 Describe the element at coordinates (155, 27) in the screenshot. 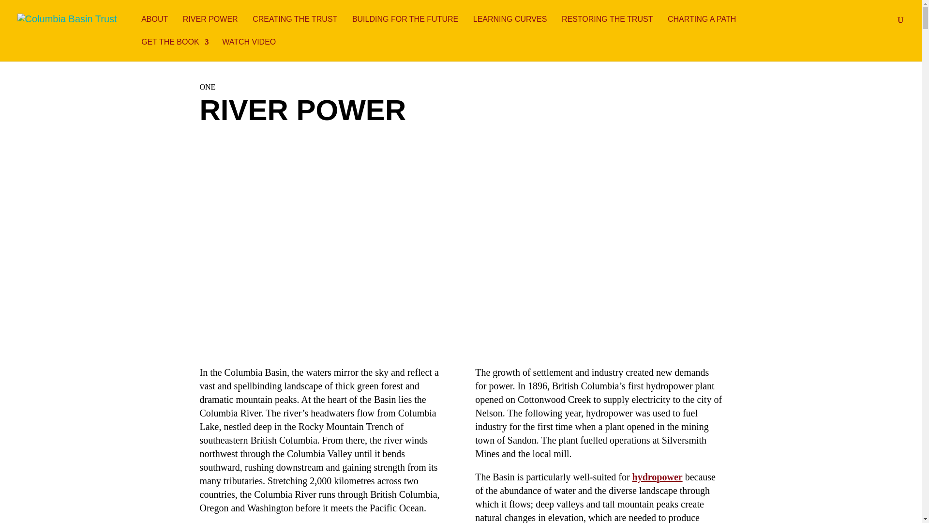

I see `ABOUT` at that location.